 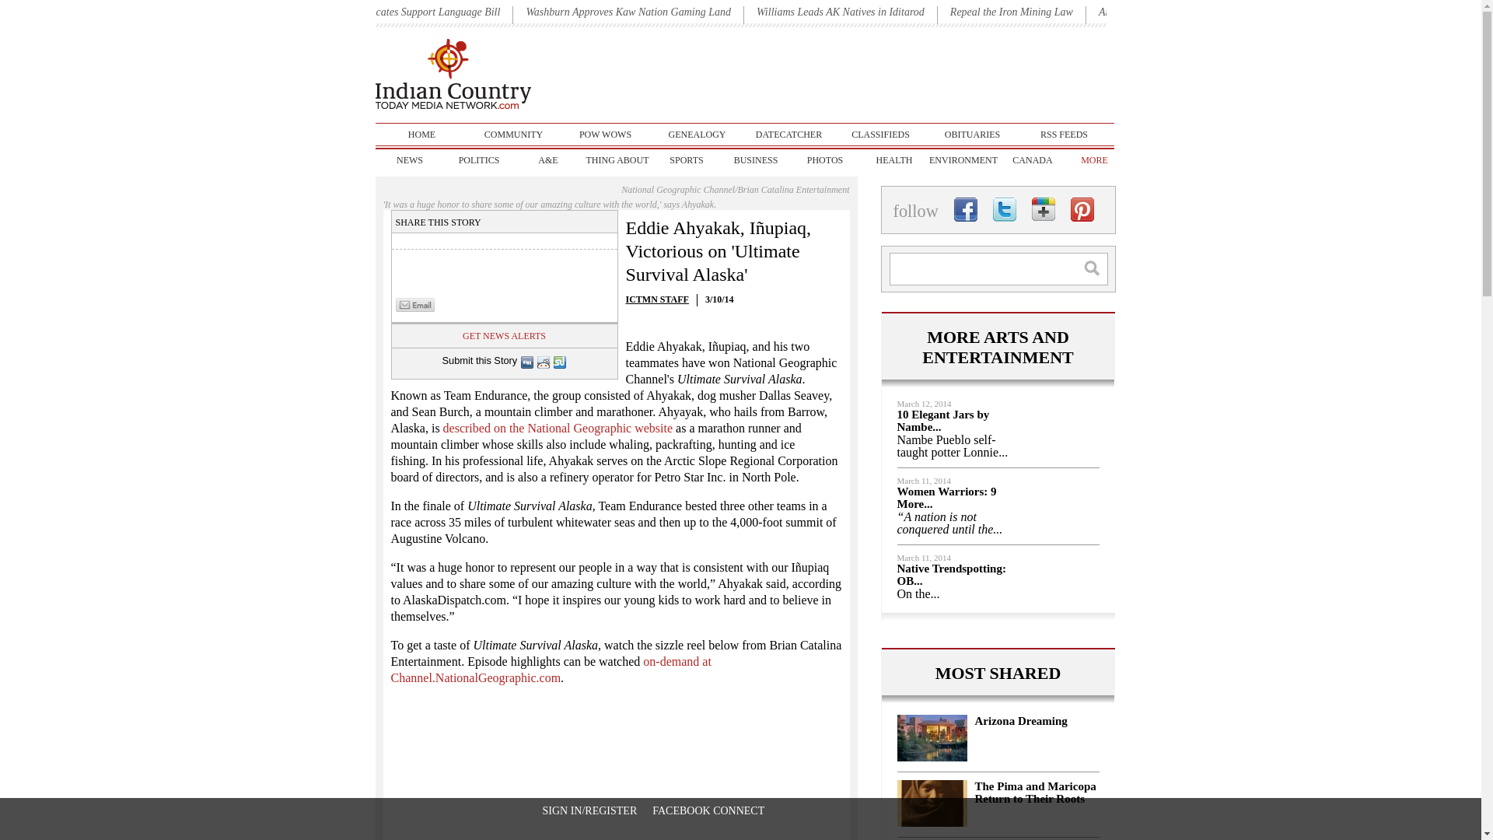 I want to click on DATECATCHER, so click(x=788, y=134).